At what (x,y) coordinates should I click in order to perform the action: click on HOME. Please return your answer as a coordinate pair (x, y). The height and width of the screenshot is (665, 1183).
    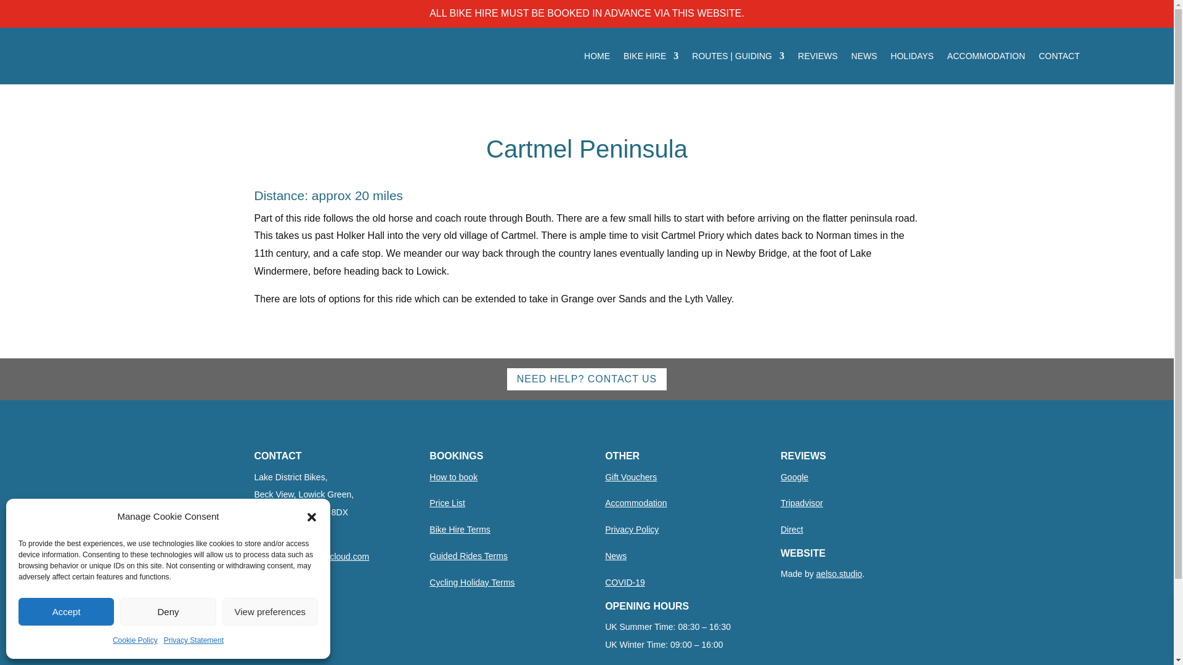
    Looking at the image, I should click on (597, 55).